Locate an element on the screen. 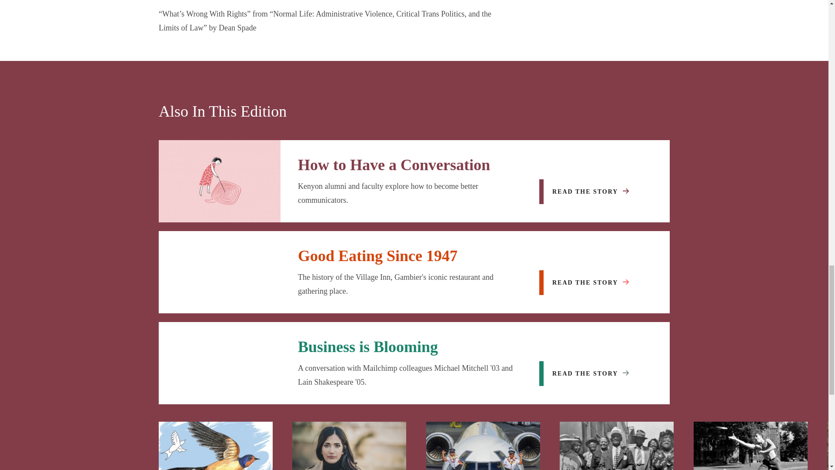 This screenshot has height=470, width=835. READ THE STORY is located at coordinates (588, 283).